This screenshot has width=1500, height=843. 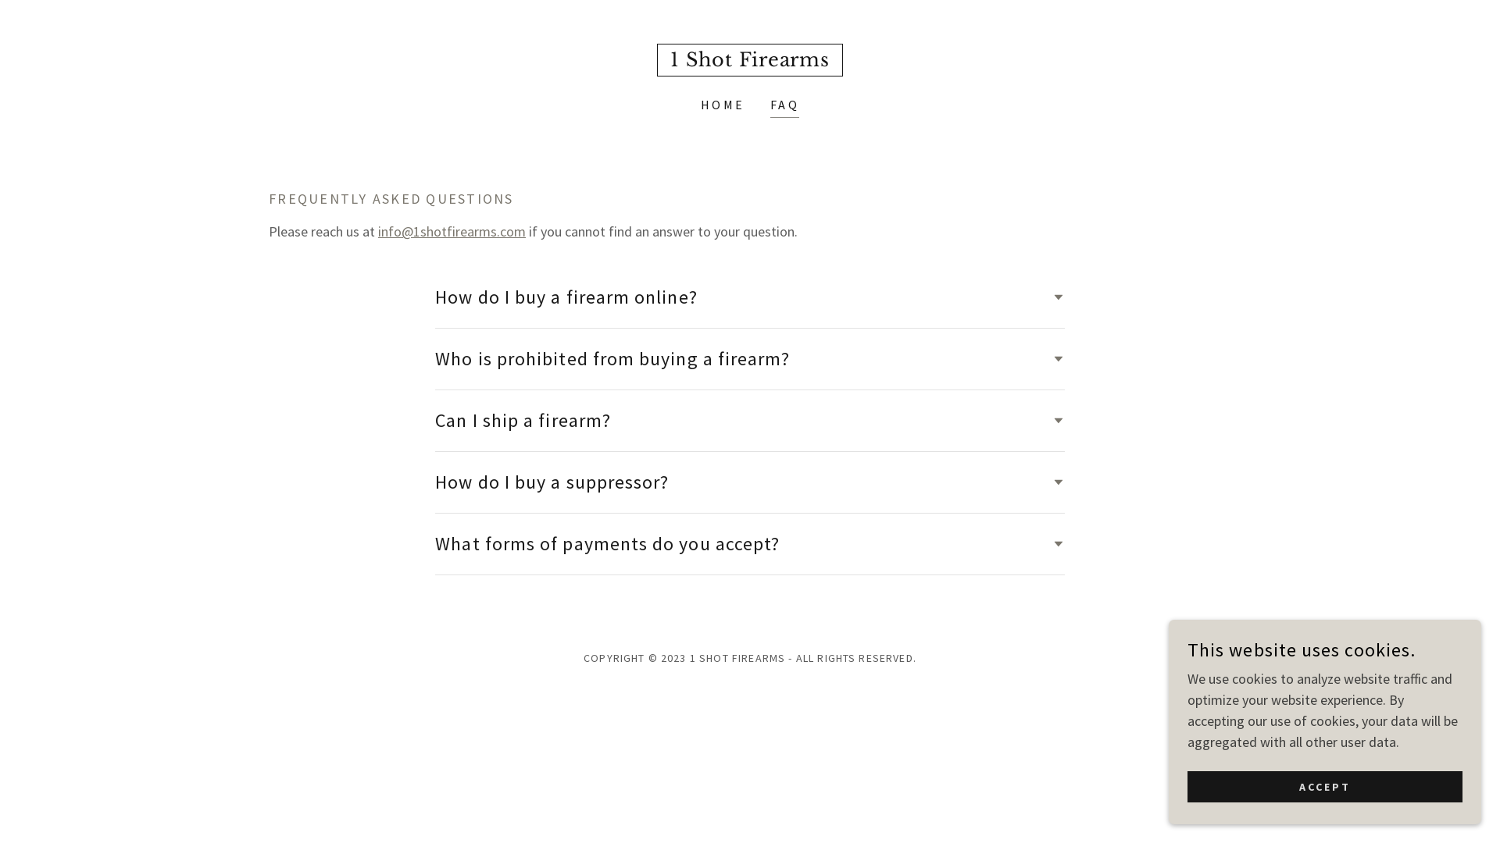 I want to click on What forms of payments do you accept?, so click(x=750, y=544).